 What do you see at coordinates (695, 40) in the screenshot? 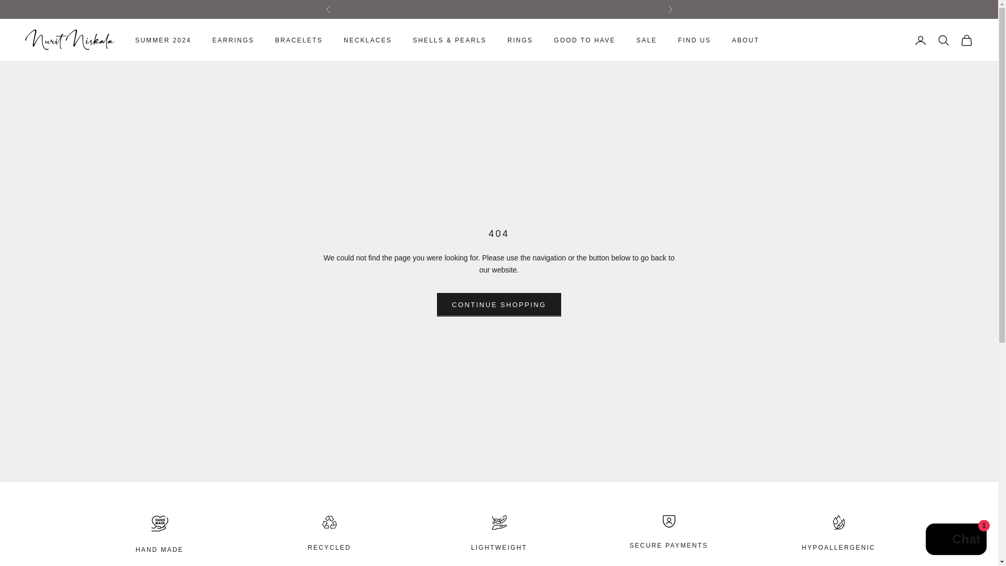
I see `FIND US` at bounding box center [695, 40].